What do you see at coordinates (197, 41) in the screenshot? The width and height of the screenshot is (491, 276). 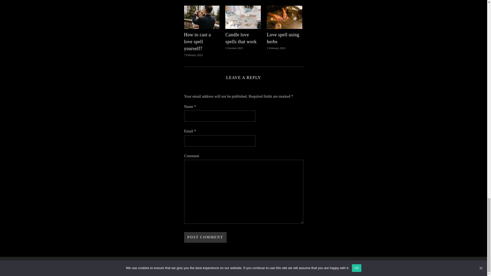 I see `How to cast a love spell yourself?` at bounding box center [197, 41].